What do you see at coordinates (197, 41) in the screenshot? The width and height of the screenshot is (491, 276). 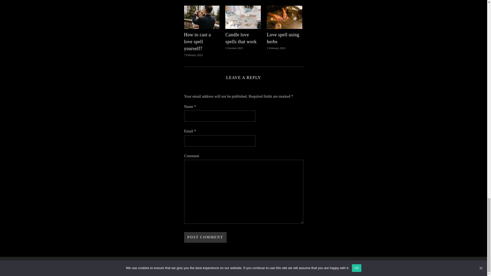 I see `How to cast a love spell yourself?` at bounding box center [197, 41].